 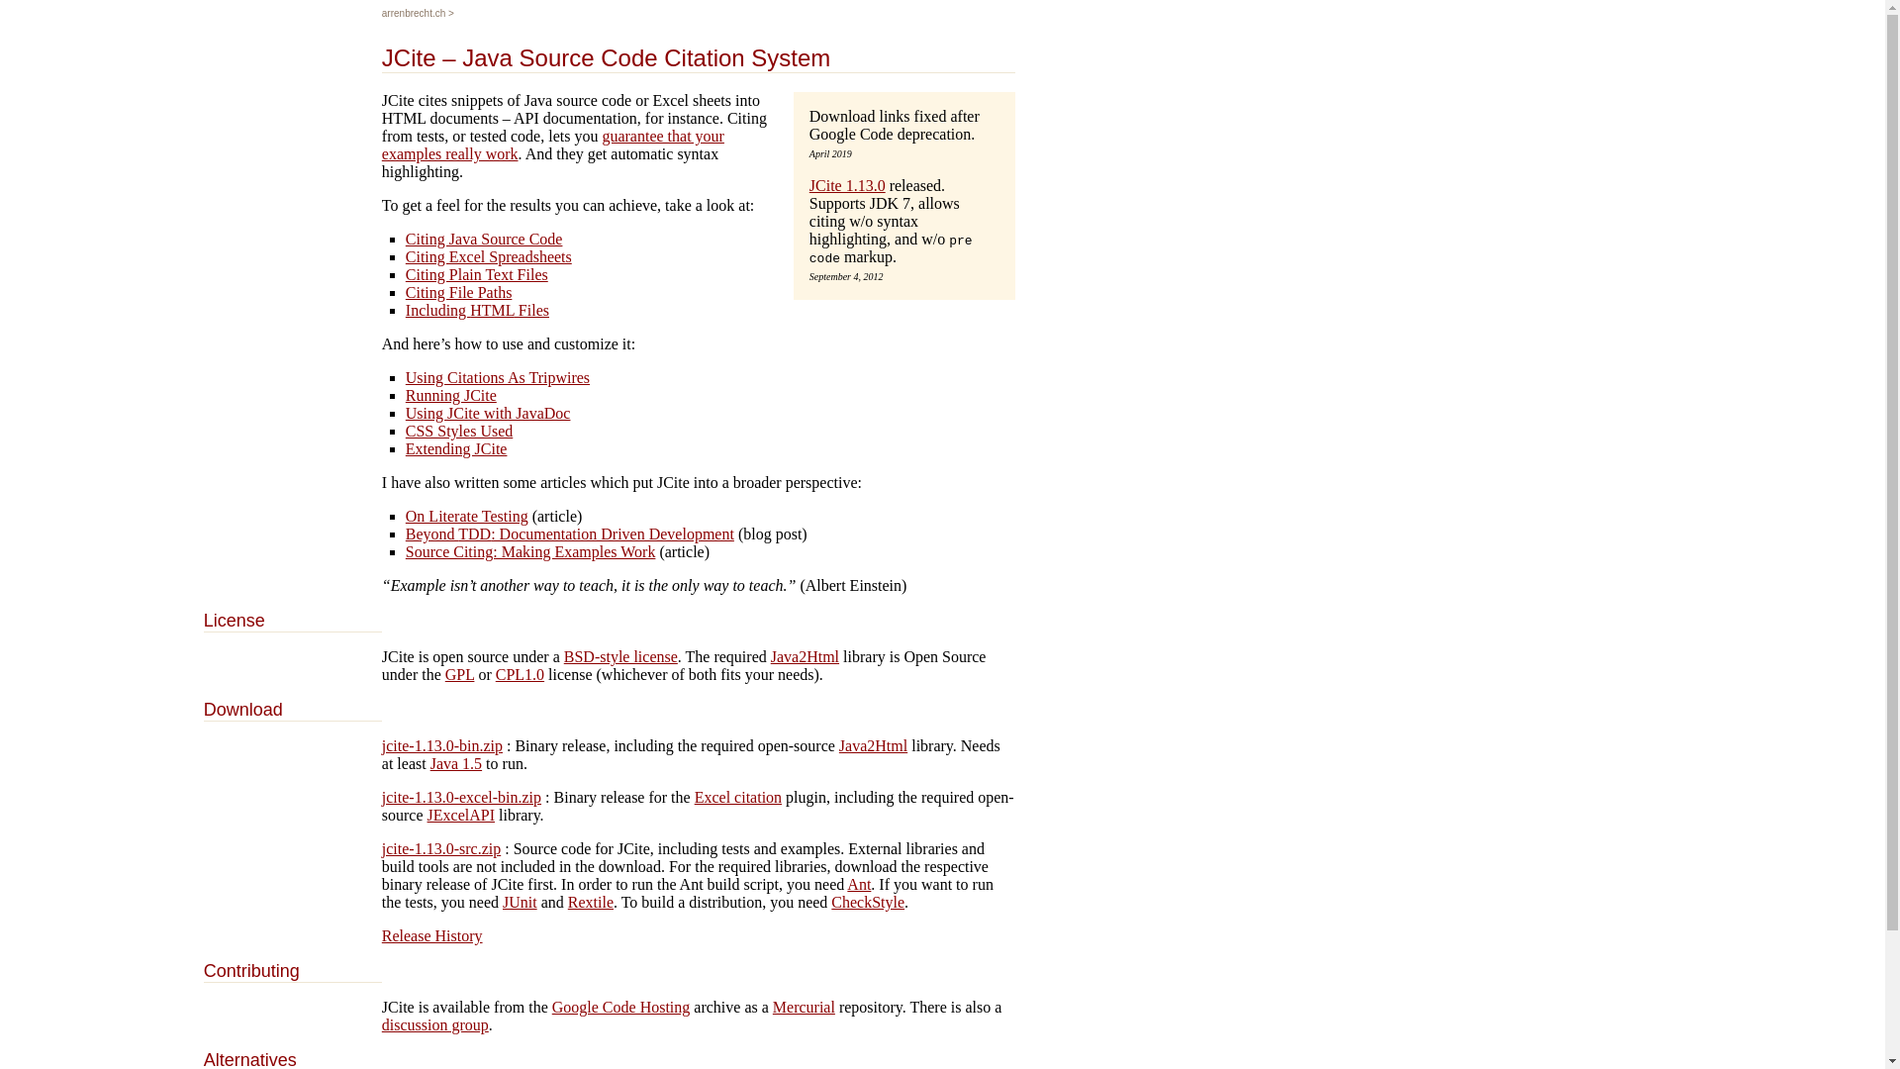 What do you see at coordinates (621, 657) in the screenshot?
I see `BSD-style license` at bounding box center [621, 657].